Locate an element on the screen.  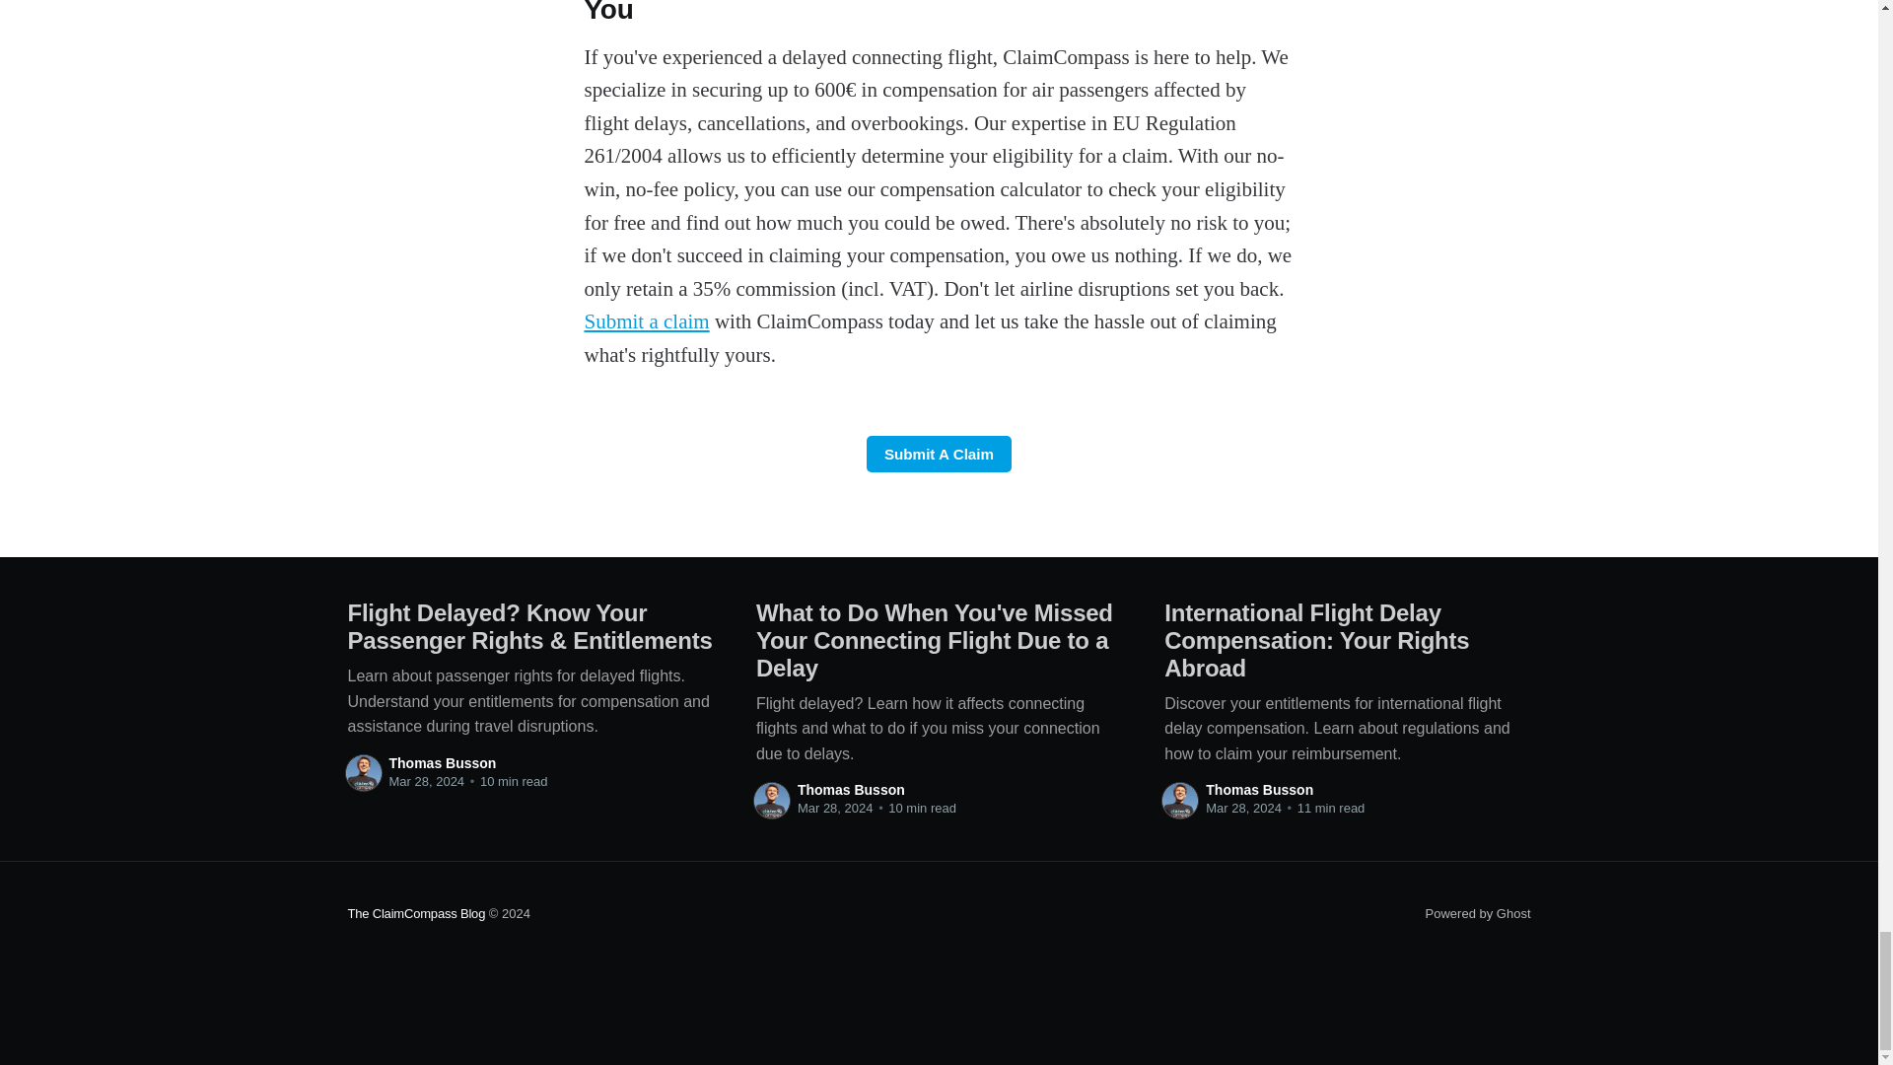
Powered by Ghost is located at coordinates (1478, 913).